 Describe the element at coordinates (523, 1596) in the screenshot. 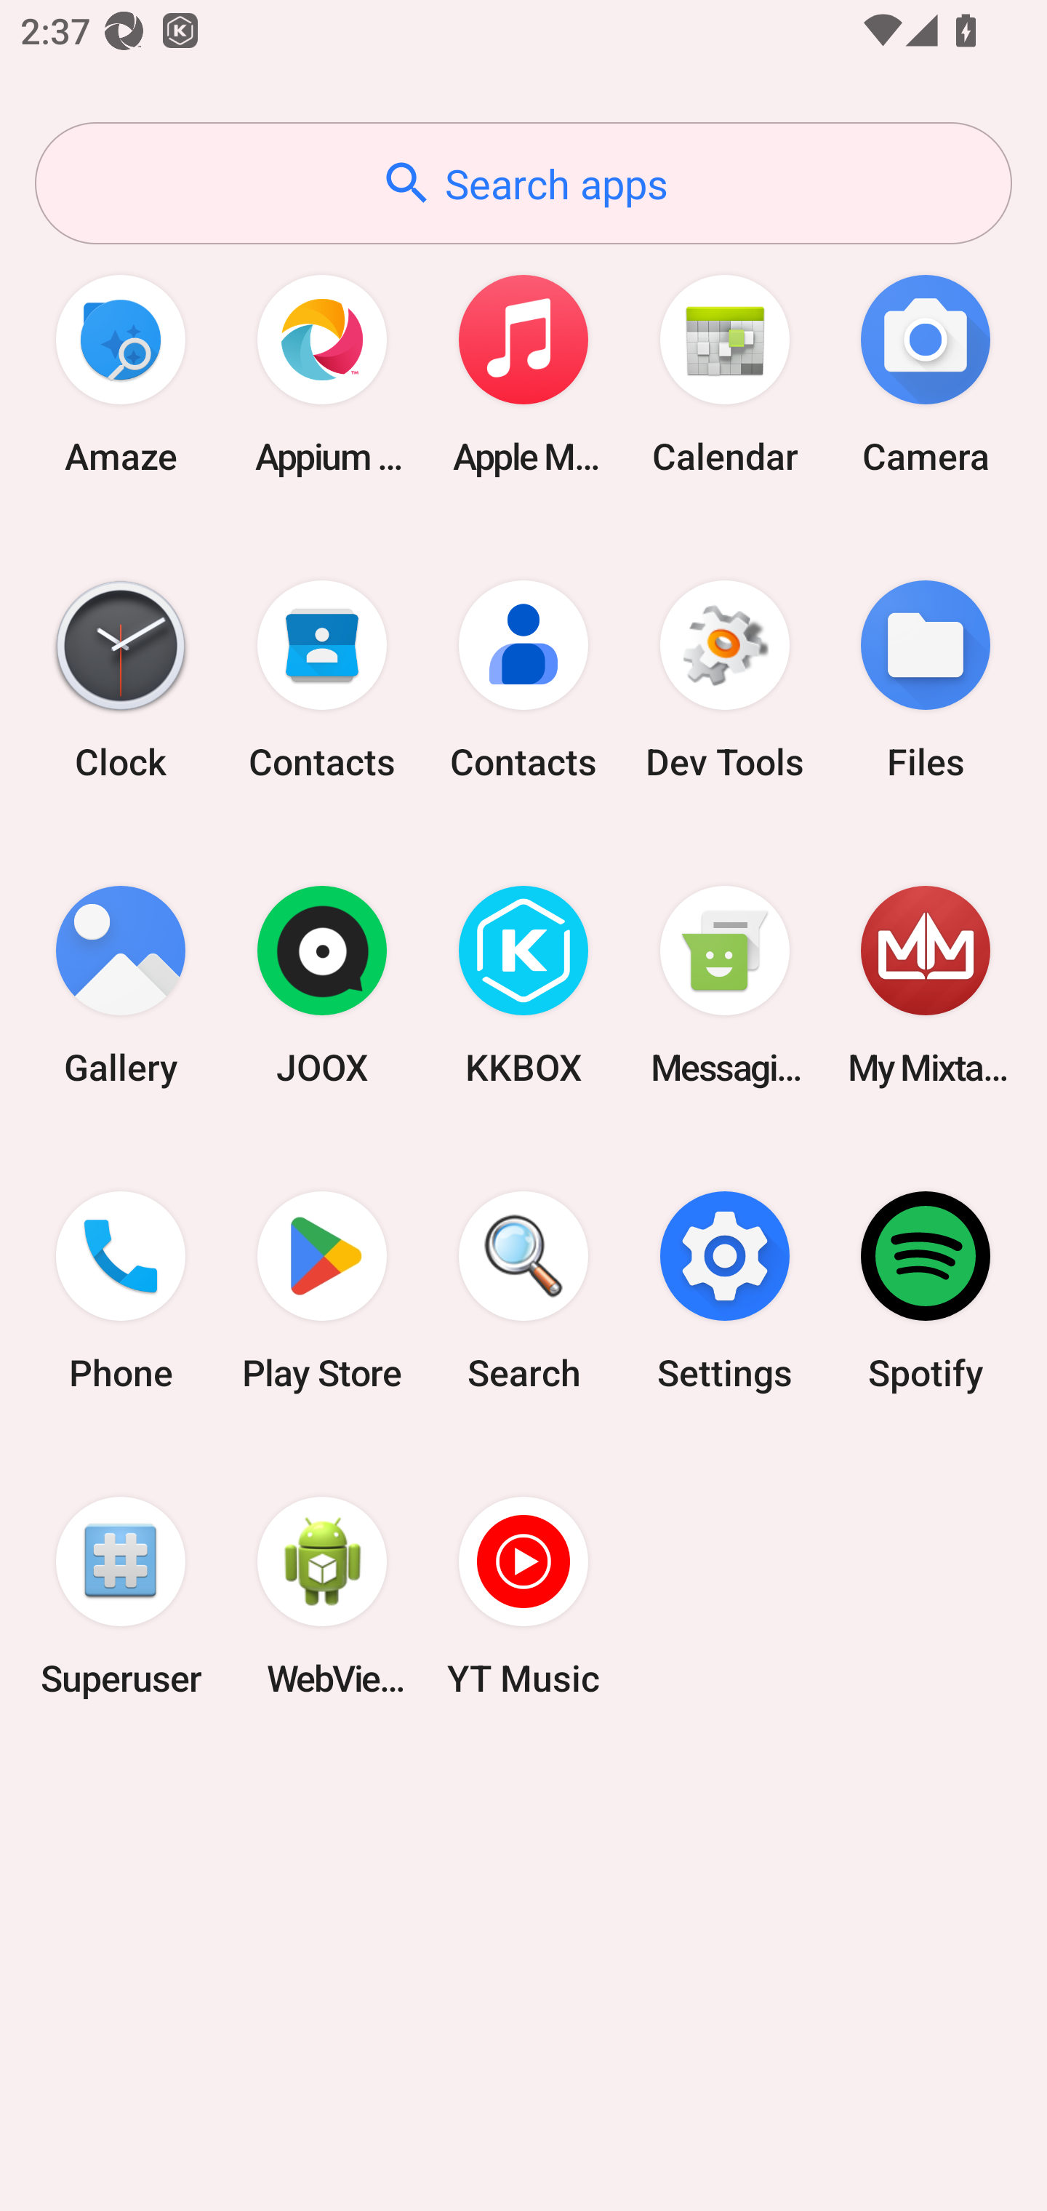

I see `YT Music` at that location.